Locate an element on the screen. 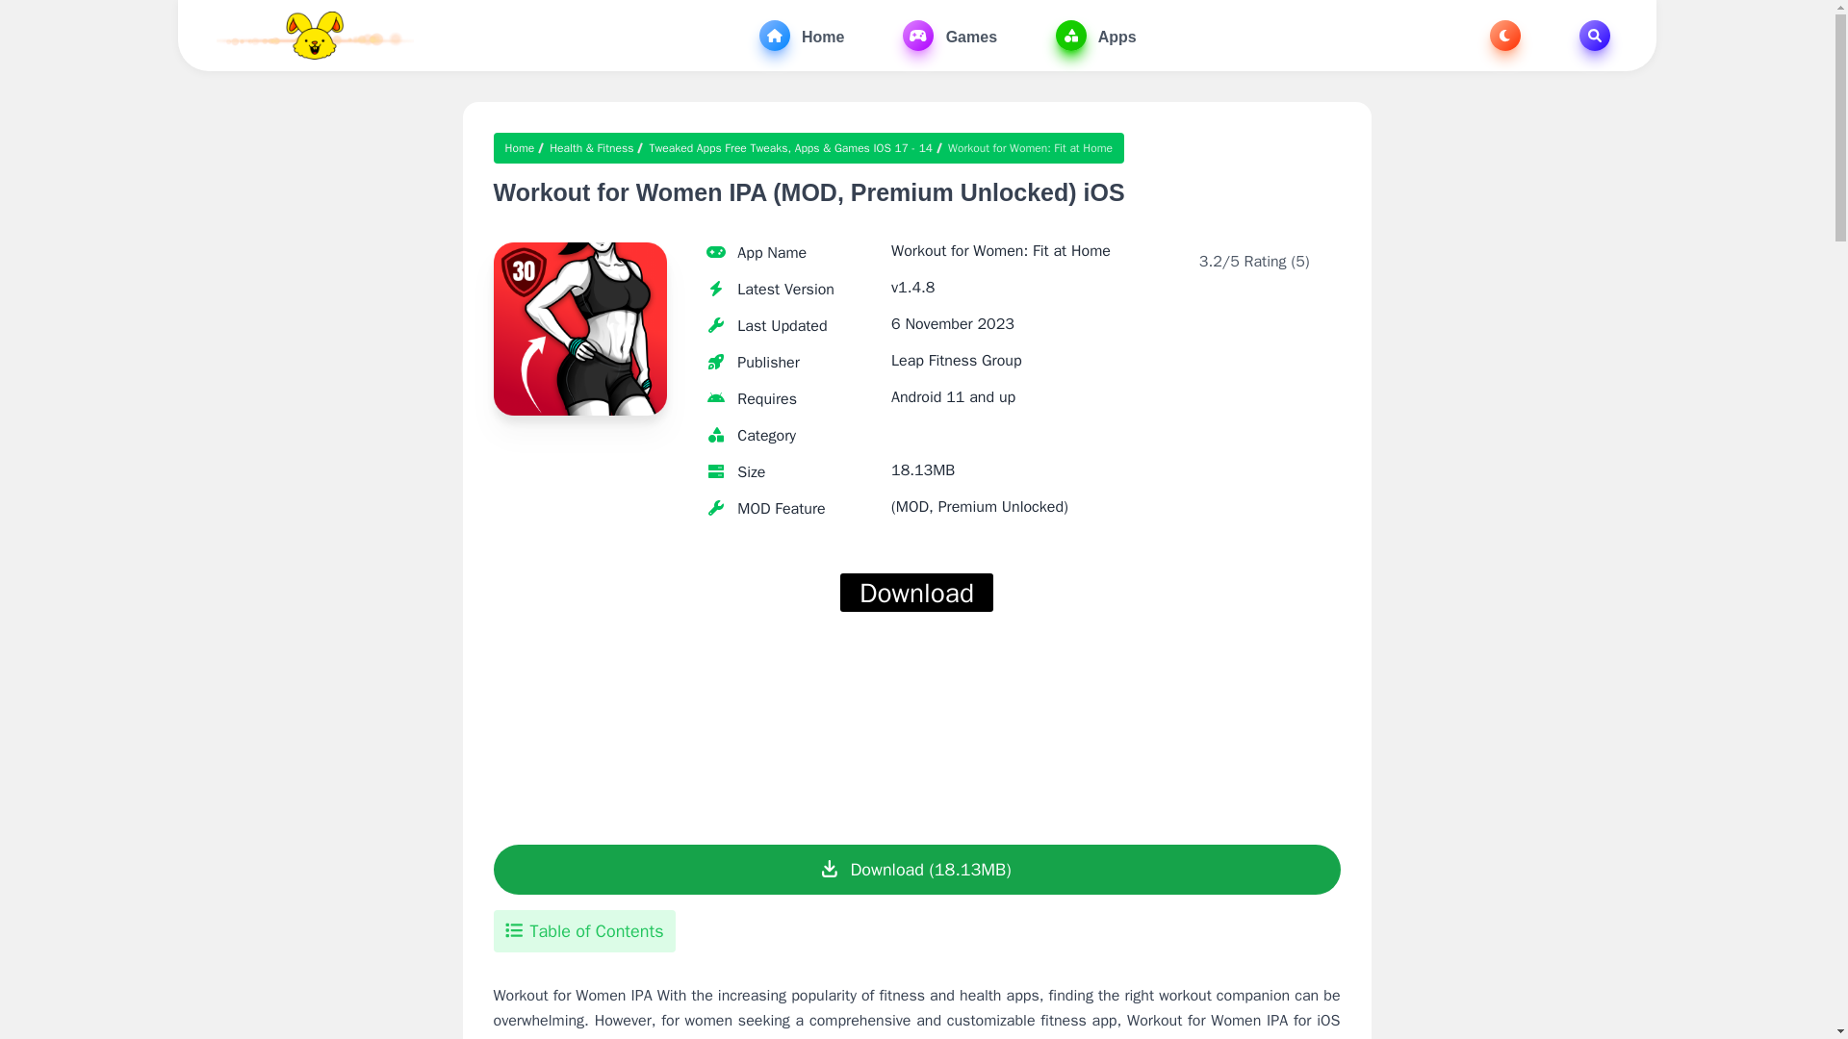 Image resolution: width=1848 pixels, height=1039 pixels. Apps is located at coordinates (1095, 35).